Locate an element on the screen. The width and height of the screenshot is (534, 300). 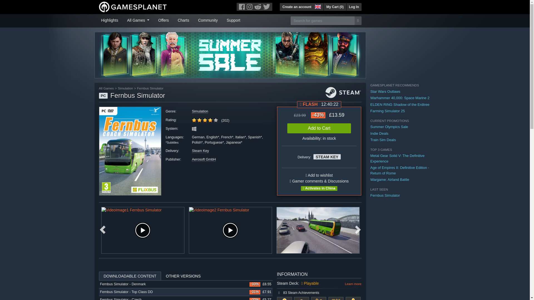
Log In is located at coordinates (354, 7).